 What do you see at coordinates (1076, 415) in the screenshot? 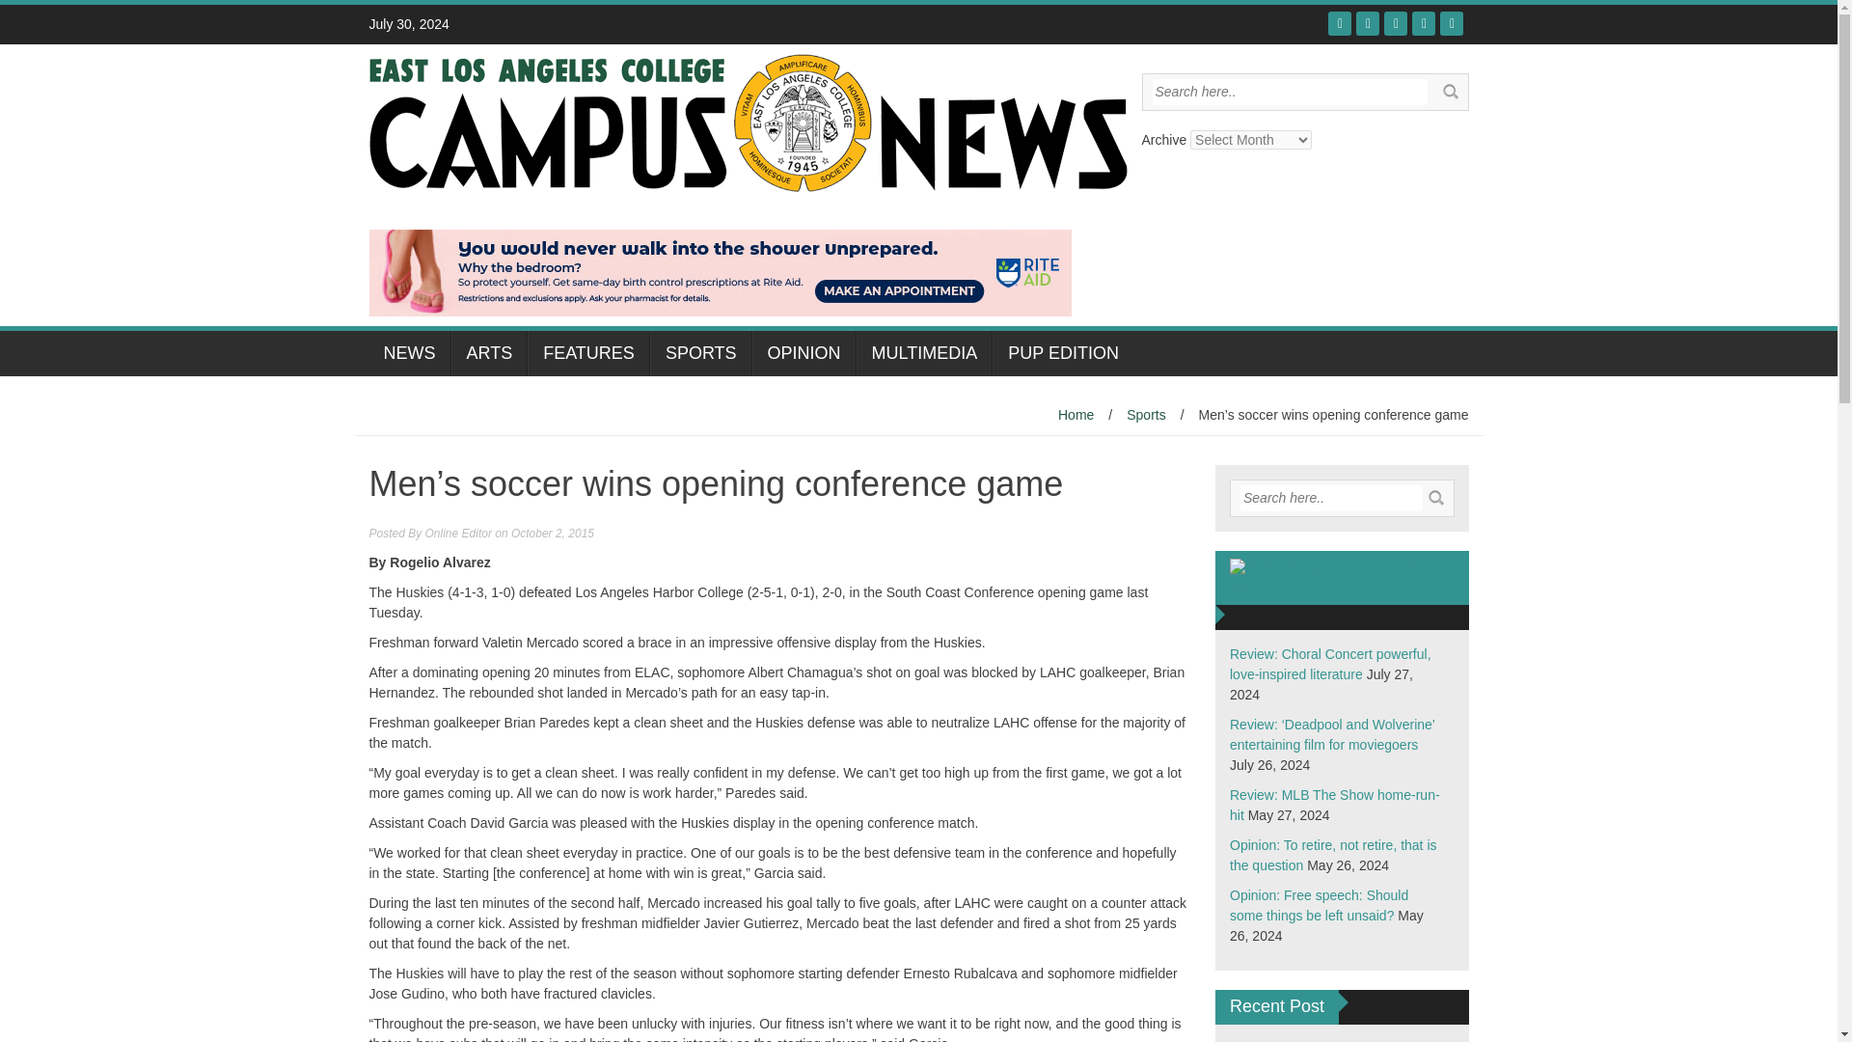
I see `Home` at bounding box center [1076, 415].